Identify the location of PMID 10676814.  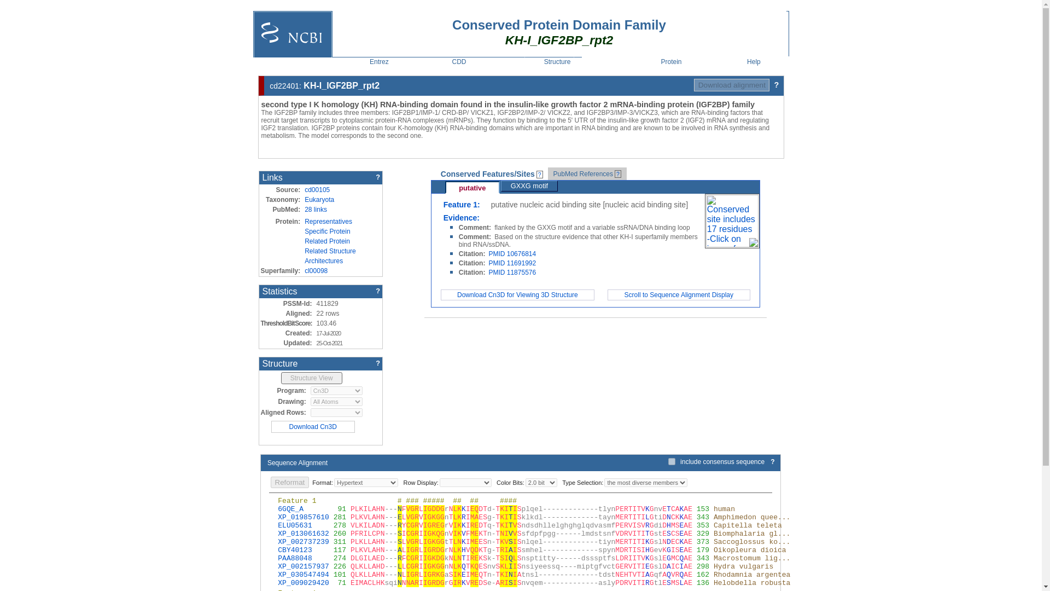
(512, 253).